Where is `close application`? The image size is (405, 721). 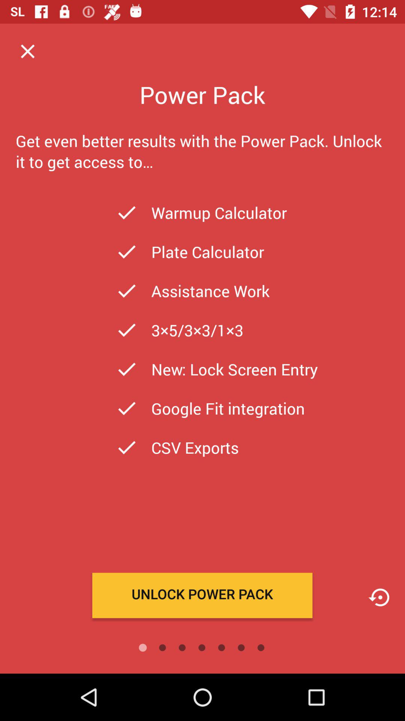
close application is located at coordinates (28, 51).